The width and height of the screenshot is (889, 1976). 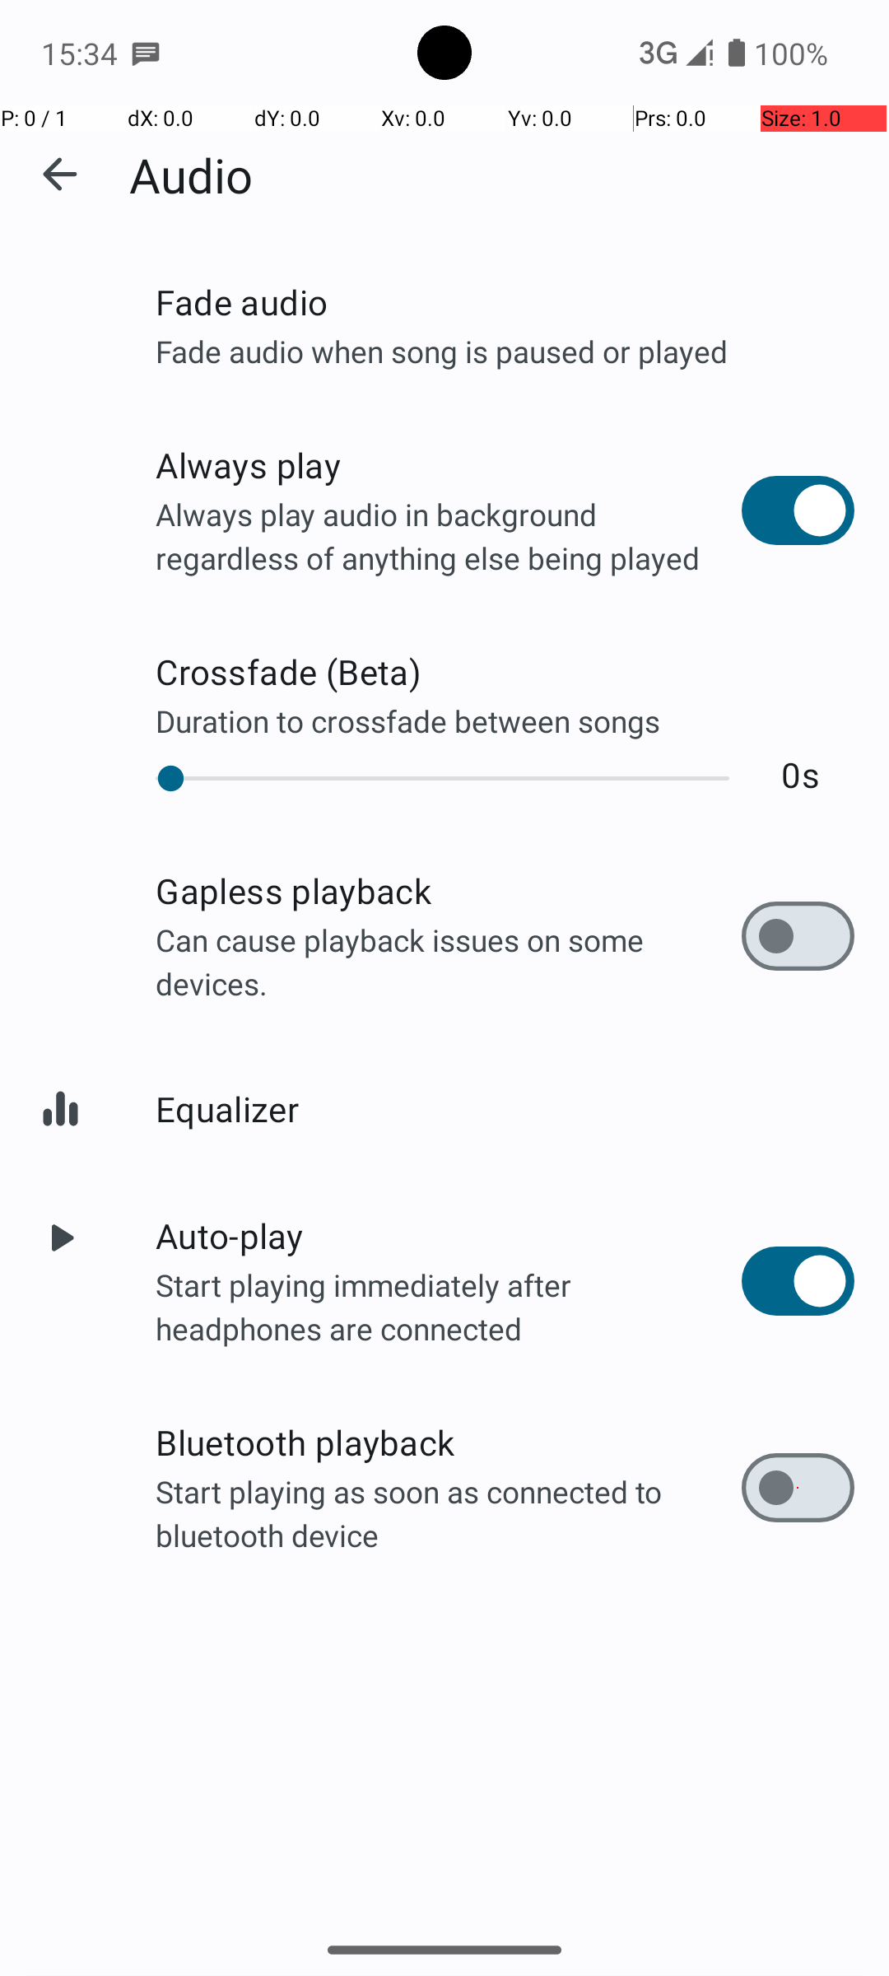 What do you see at coordinates (449, 891) in the screenshot?
I see `Gapless playback` at bounding box center [449, 891].